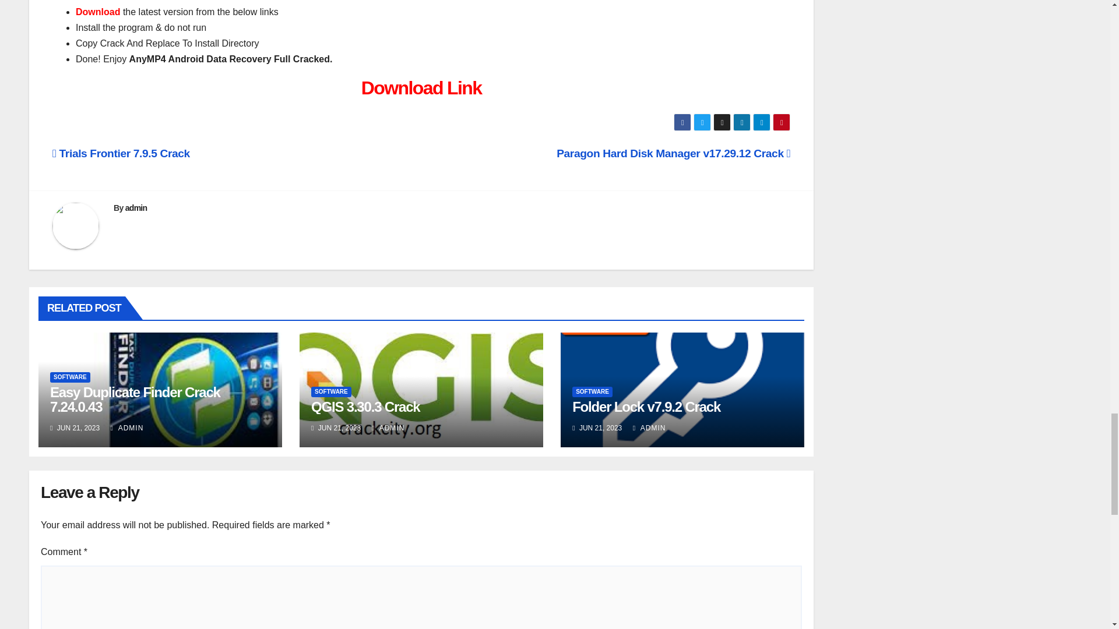 The width and height of the screenshot is (1119, 629). What do you see at coordinates (365, 407) in the screenshot?
I see `Permalink to: QGIS 3.30.3 Crack` at bounding box center [365, 407].